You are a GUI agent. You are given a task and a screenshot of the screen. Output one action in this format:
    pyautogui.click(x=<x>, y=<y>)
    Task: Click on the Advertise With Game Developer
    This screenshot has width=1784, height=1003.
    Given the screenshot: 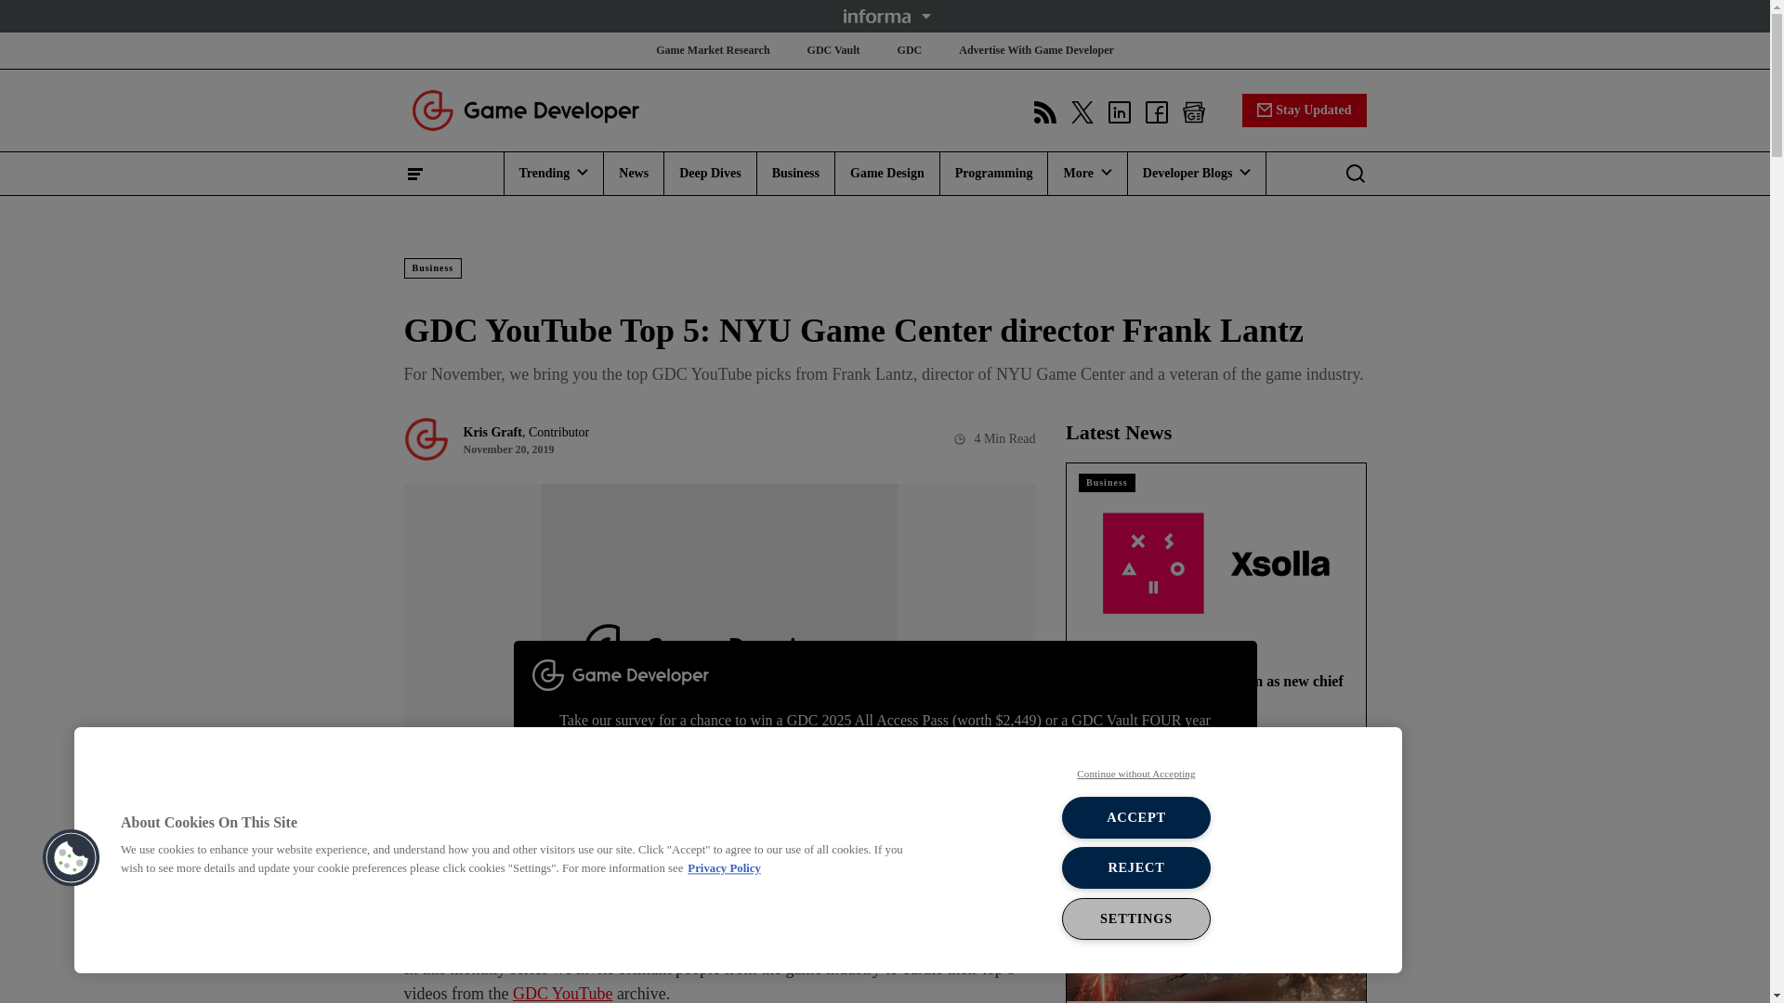 What is the action you would take?
    pyautogui.click(x=1036, y=50)
    